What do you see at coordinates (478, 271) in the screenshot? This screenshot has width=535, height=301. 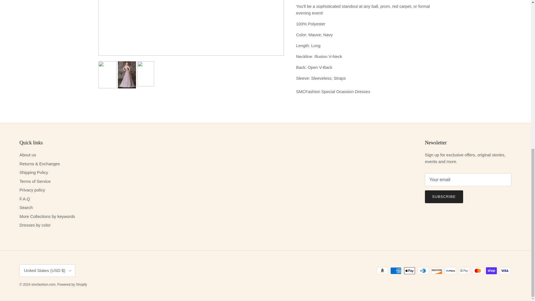 I see `Mastercard` at bounding box center [478, 271].